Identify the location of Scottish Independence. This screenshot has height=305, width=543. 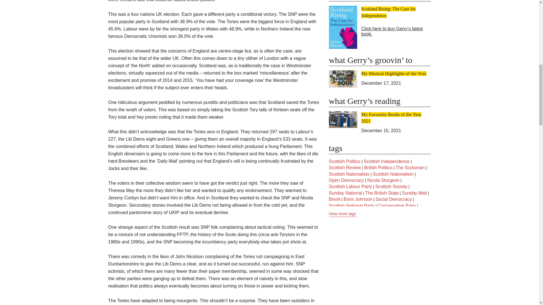
(387, 162).